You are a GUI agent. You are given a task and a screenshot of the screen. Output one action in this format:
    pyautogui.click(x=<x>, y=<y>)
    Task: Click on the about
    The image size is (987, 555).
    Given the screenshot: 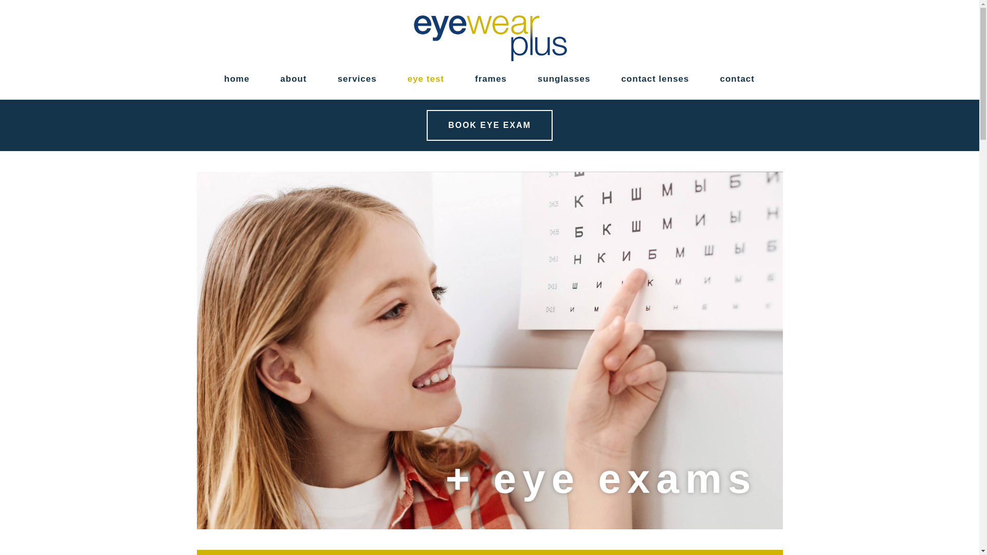 What is the action you would take?
    pyautogui.click(x=293, y=79)
    